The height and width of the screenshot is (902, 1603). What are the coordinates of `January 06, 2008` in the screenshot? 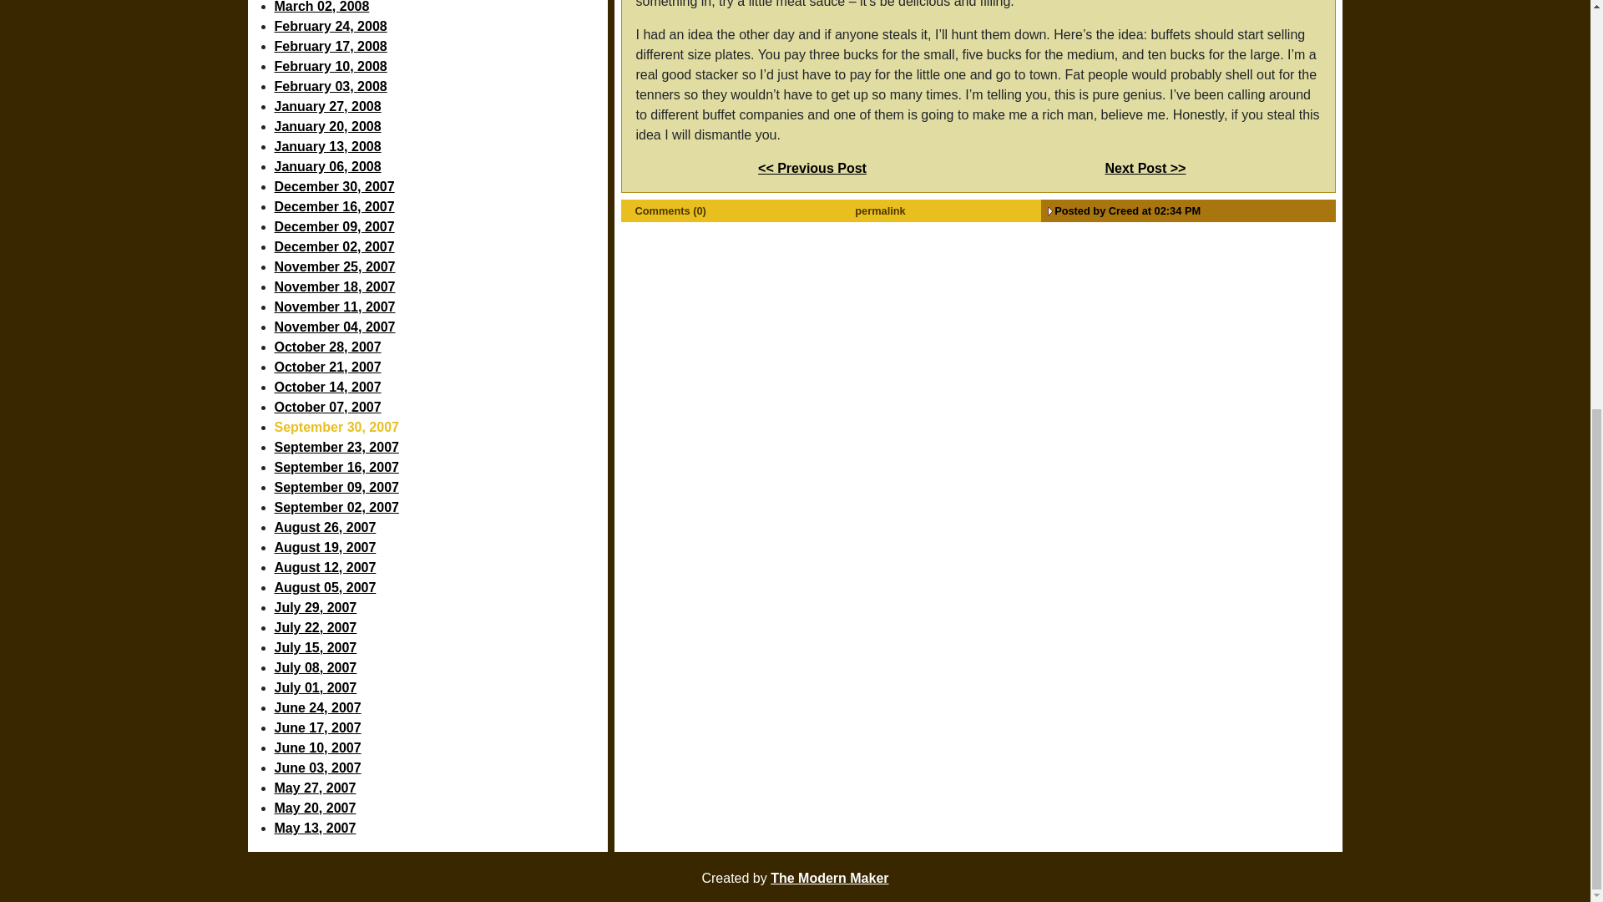 It's located at (441, 166).